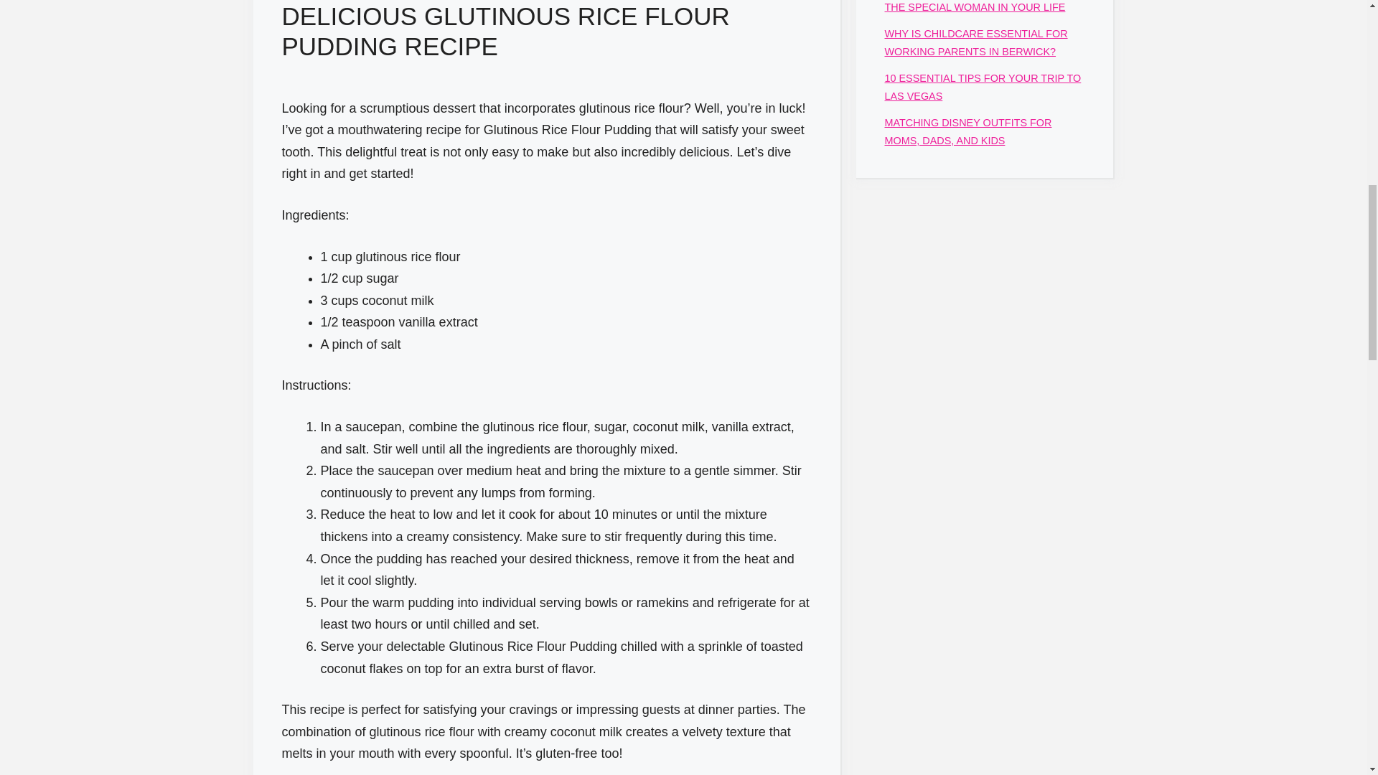 This screenshot has width=1378, height=775. I want to click on WHY IS CHILDCARE ESSENTIAL FOR WORKING PARENTS IN BERWICK?, so click(975, 42).